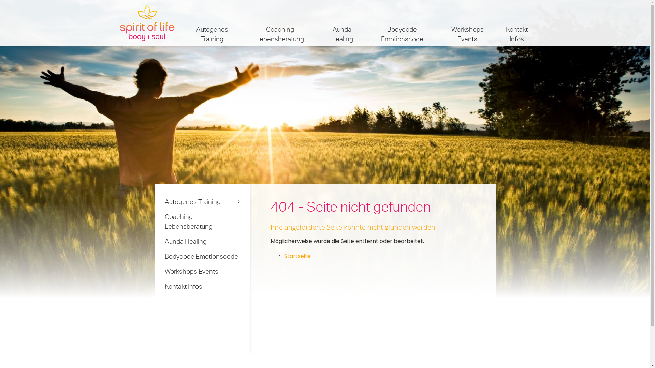 The image size is (655, 368). What do you see at coordinates (297, 256) in the screenshot?
I see `Startseite` at bounding box center [297, 256].